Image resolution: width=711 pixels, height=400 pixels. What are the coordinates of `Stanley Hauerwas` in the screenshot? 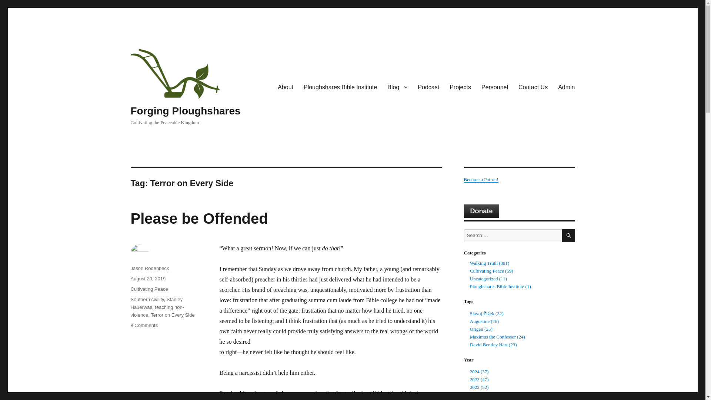 It's located at (156, 303).